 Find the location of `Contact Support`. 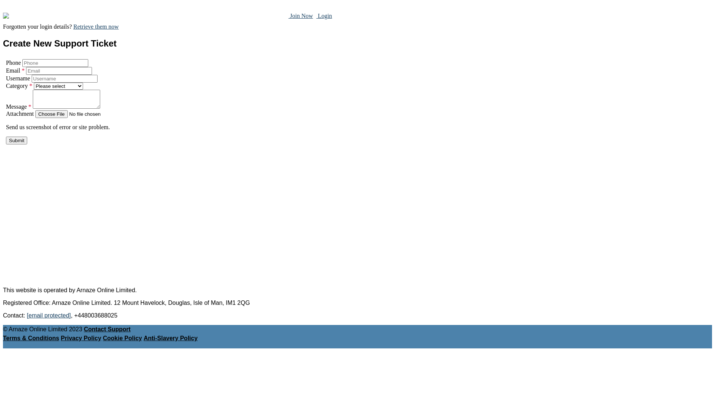

Contact Support is located at coordinates (107, 329).